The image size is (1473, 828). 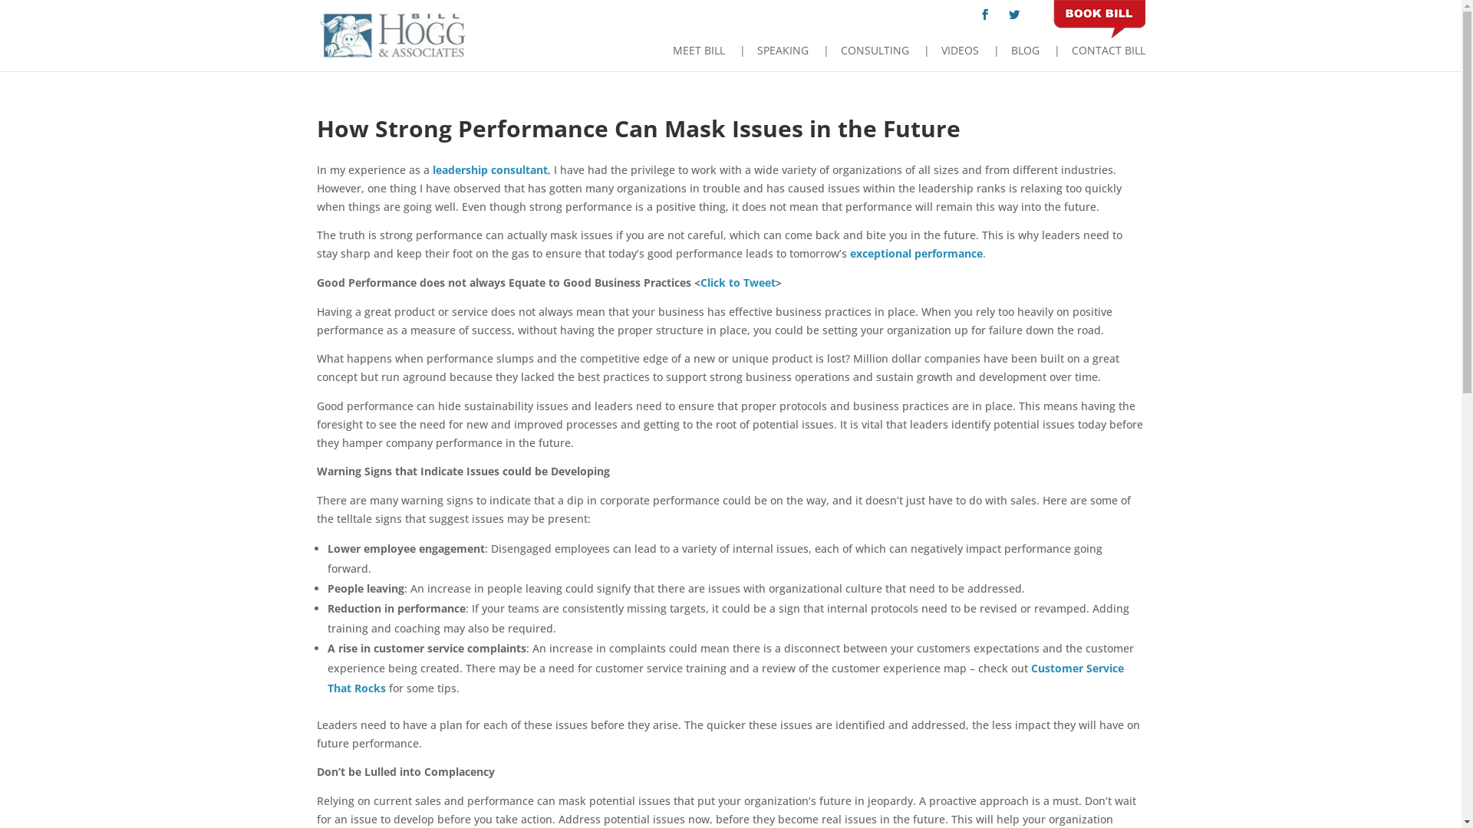 What do you see at coordinates (1011, 58) in the screenshot?
I see `BLOG` at bounding box center [1011, 58].